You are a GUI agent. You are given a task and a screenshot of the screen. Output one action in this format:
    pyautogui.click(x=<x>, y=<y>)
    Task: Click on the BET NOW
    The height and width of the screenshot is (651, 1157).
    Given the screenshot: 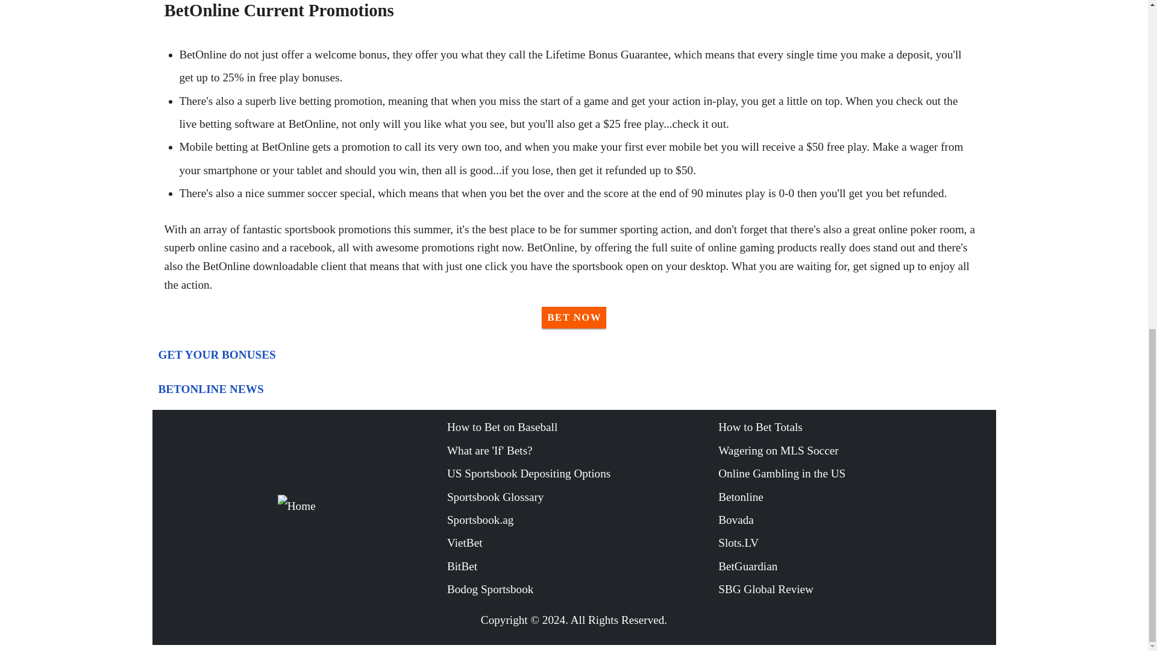 What is the action you would take?
    pyautogui.click(x=574, y=317)
    